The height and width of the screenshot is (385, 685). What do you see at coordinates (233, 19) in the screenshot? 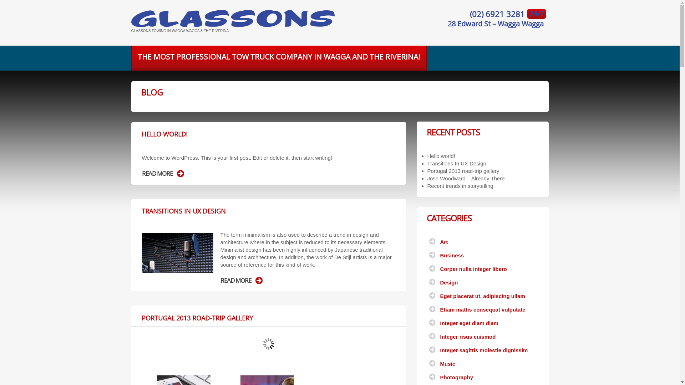
I see `Glassons Towing in Wagga Wagga & the Riverina` at bounding box center [233, 19].